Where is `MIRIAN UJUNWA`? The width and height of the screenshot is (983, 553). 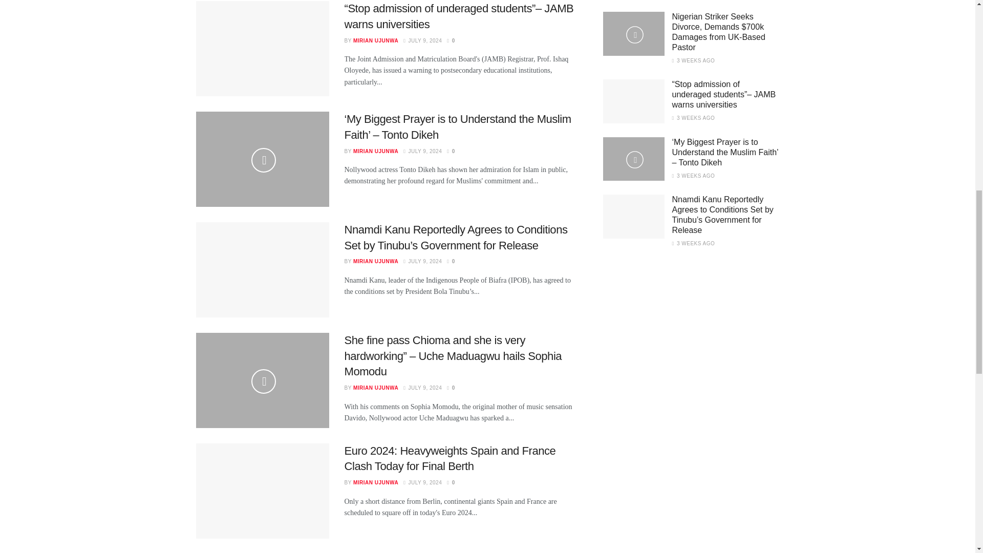
MIRIAN UJUNWA is located at coordinates (375, 41).